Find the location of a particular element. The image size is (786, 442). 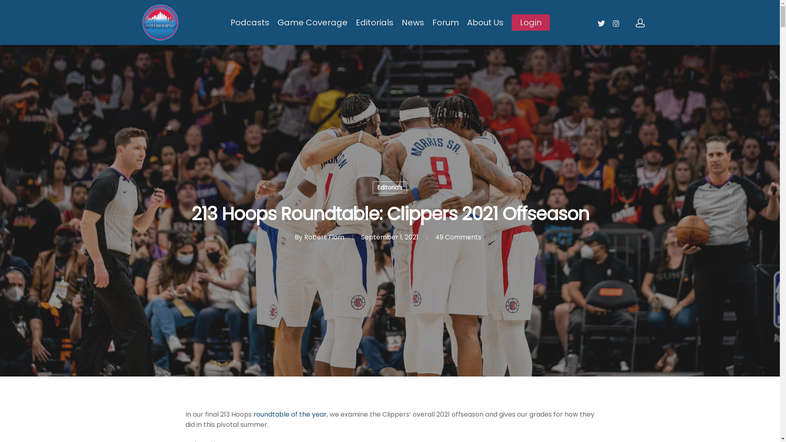

Podcasts is located at coordinates (250, 23).